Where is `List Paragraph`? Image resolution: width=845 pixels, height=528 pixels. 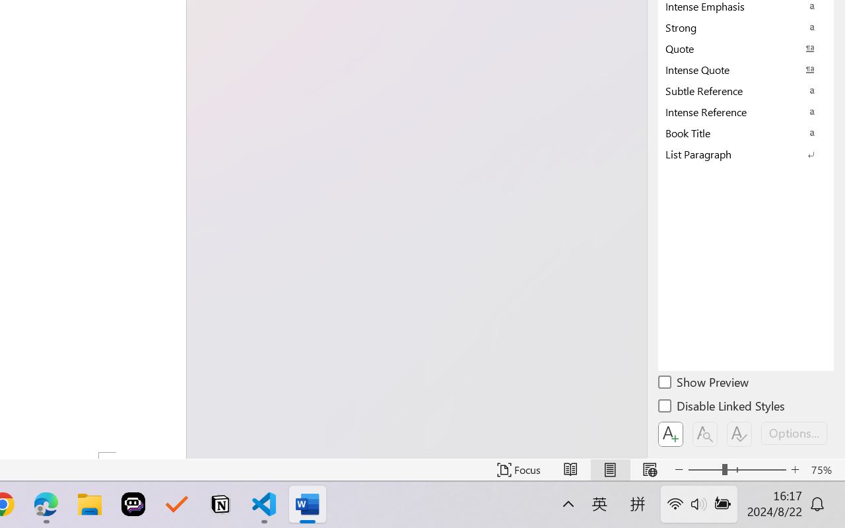
List Paragraph is located at coordinates (746, 154).